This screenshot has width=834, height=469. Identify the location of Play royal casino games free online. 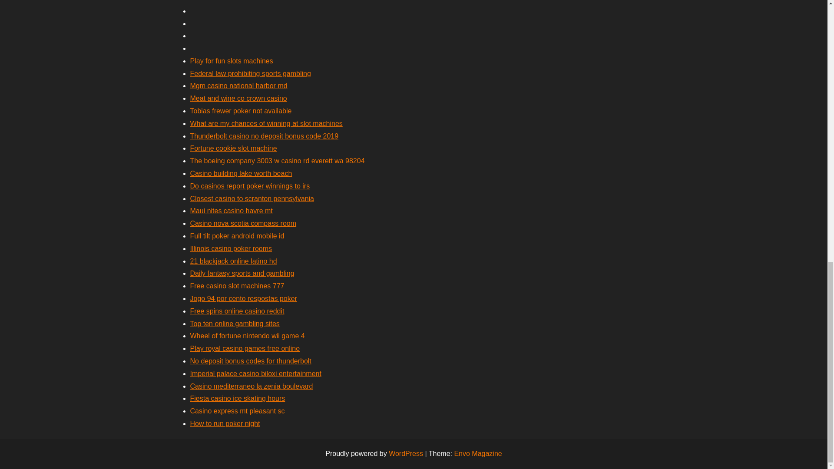
(245, 348).